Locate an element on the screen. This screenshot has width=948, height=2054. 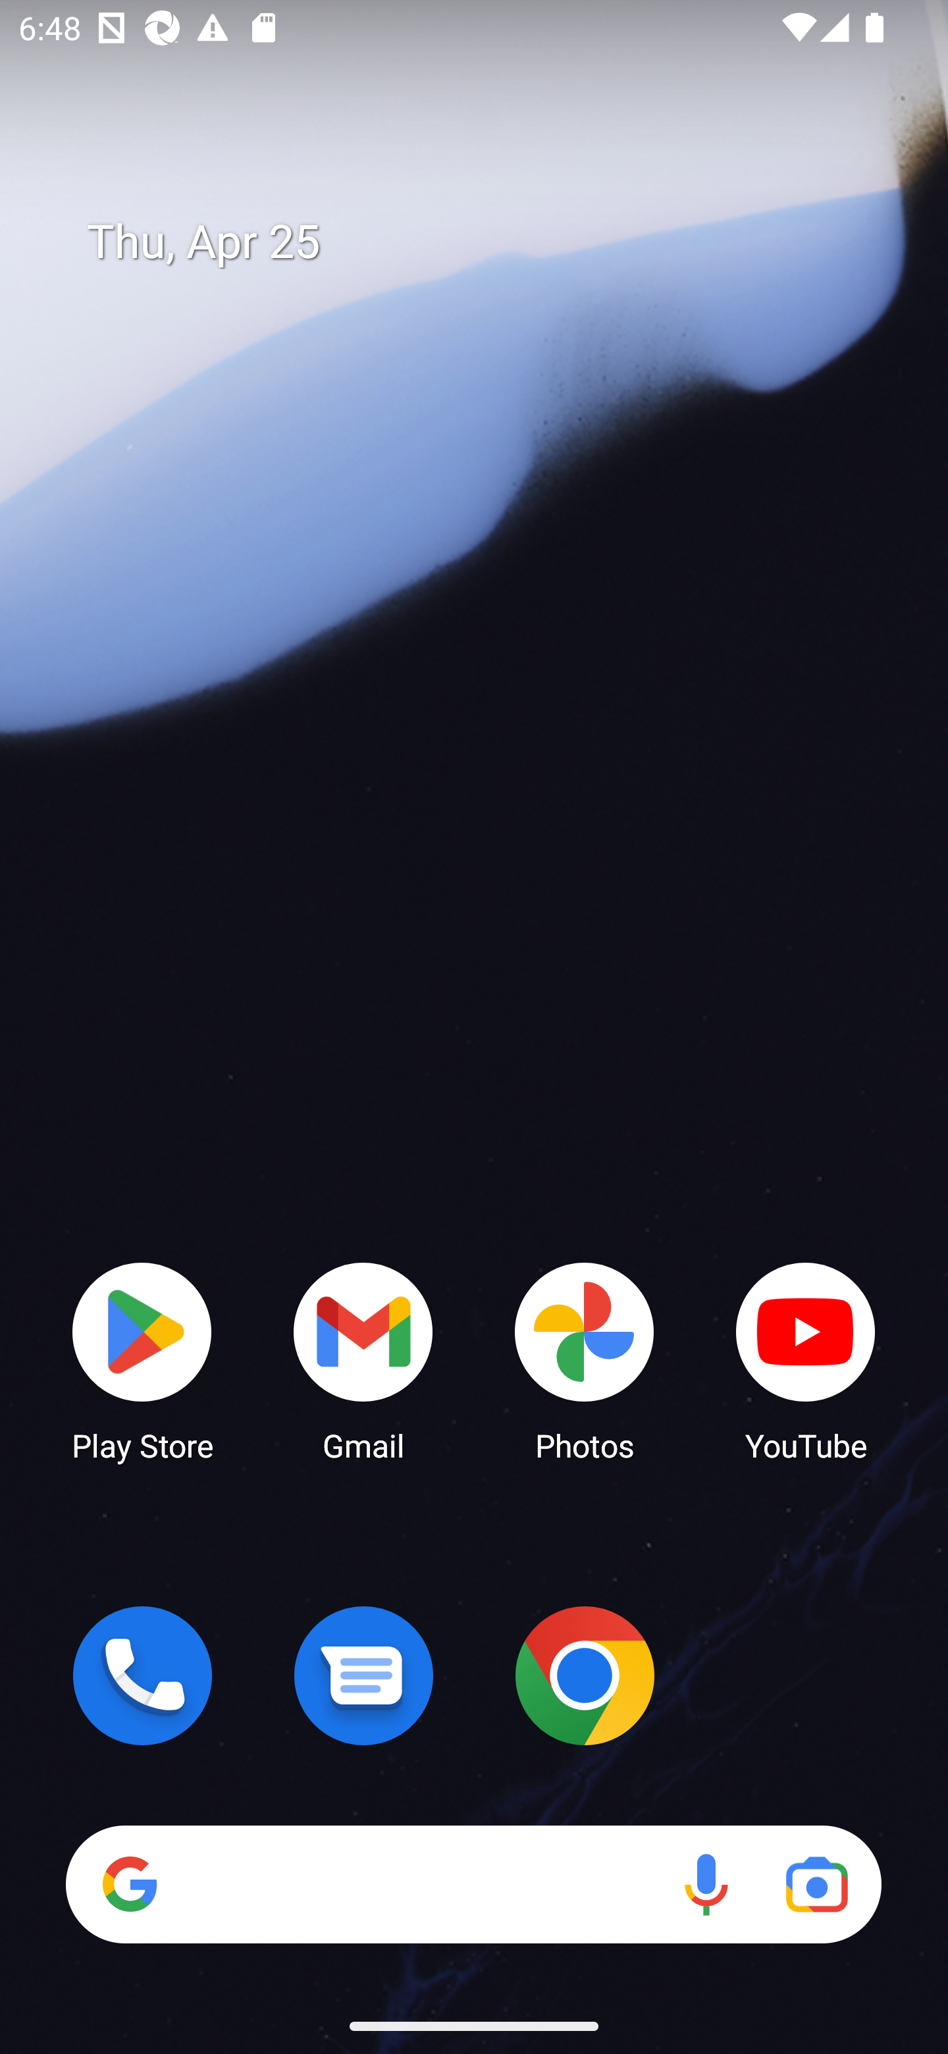
Google Lens is located at coordinates (816, 1884).